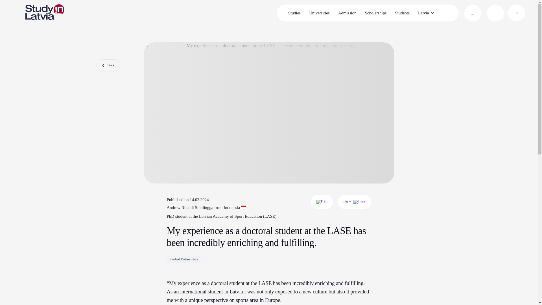 This screenshot has width=542, height=305. What do you see at coordinates (402, 13) in the screenshot?
I see `Students` at bounding box center [402, 13].